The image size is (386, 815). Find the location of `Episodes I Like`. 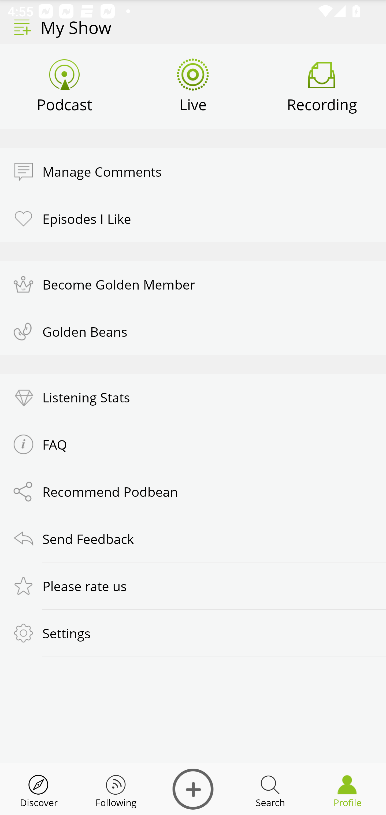

Episodes I Like is located at coordinates (193, 218).